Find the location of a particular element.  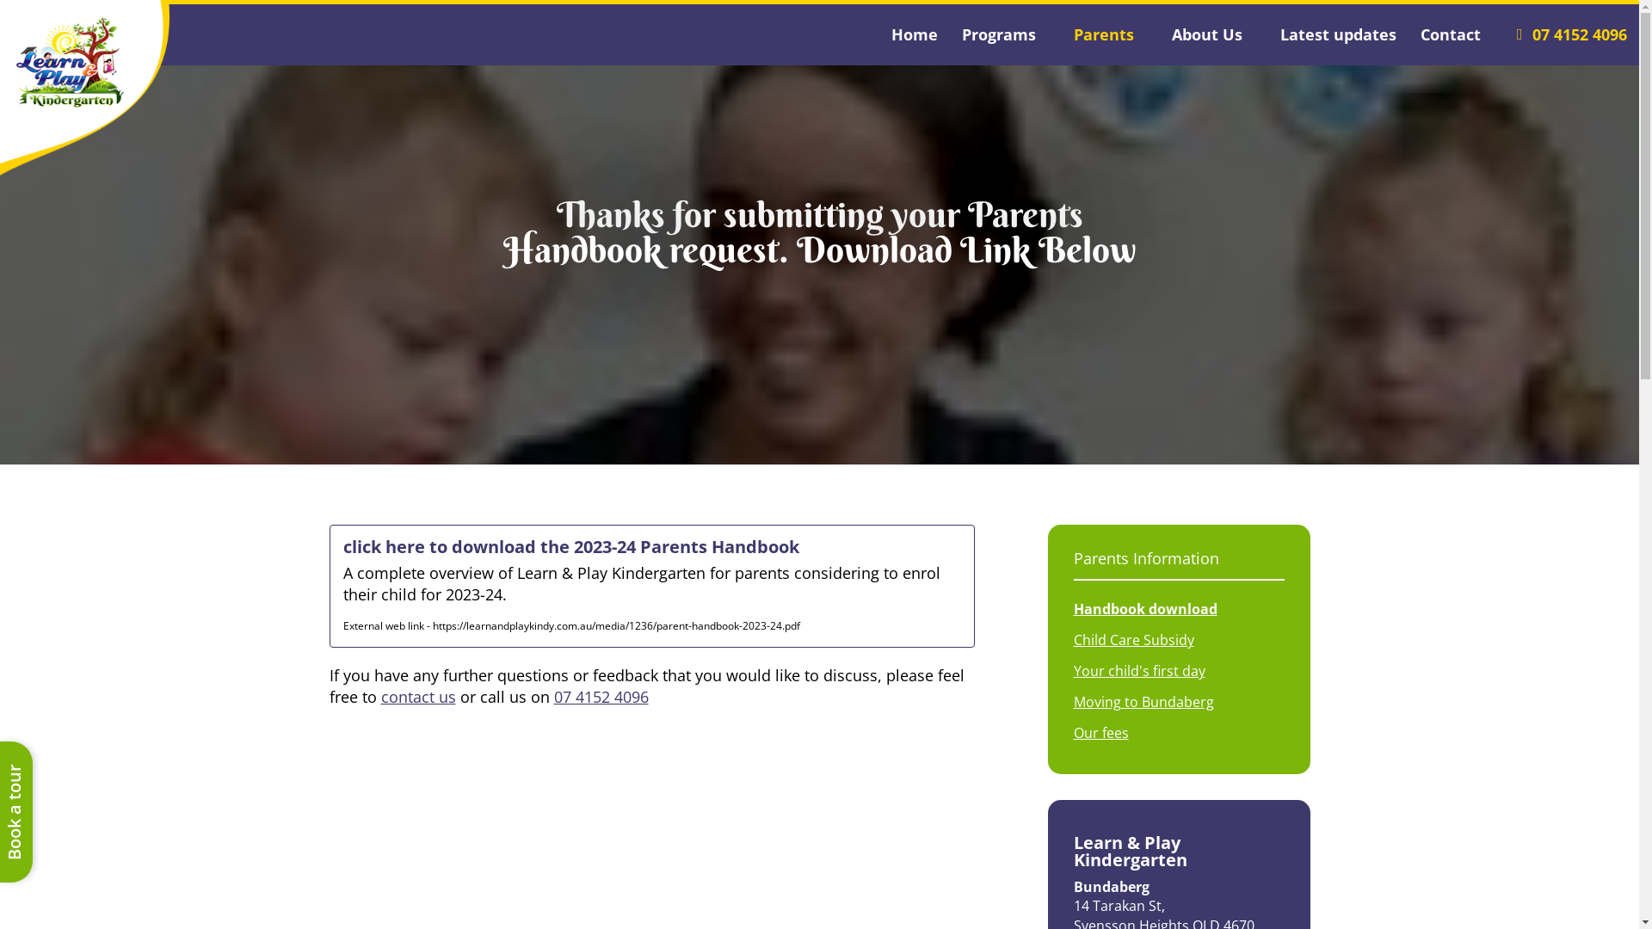

About Us is located at coordinates (1214, 34).